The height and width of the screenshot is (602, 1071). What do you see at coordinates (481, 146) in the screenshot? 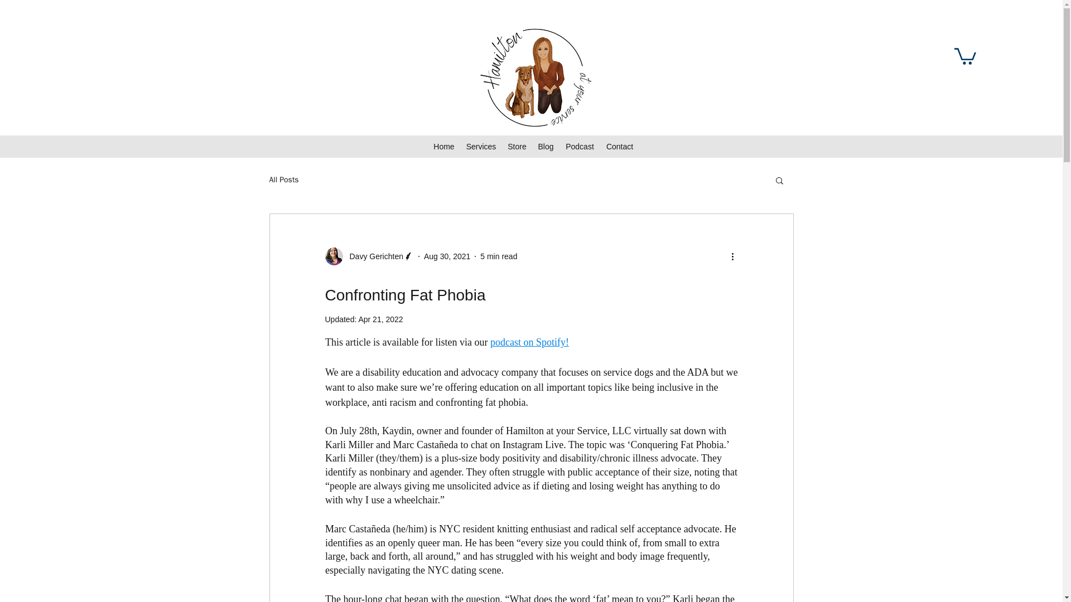
I see `Services` at bounding box center [481, 146].